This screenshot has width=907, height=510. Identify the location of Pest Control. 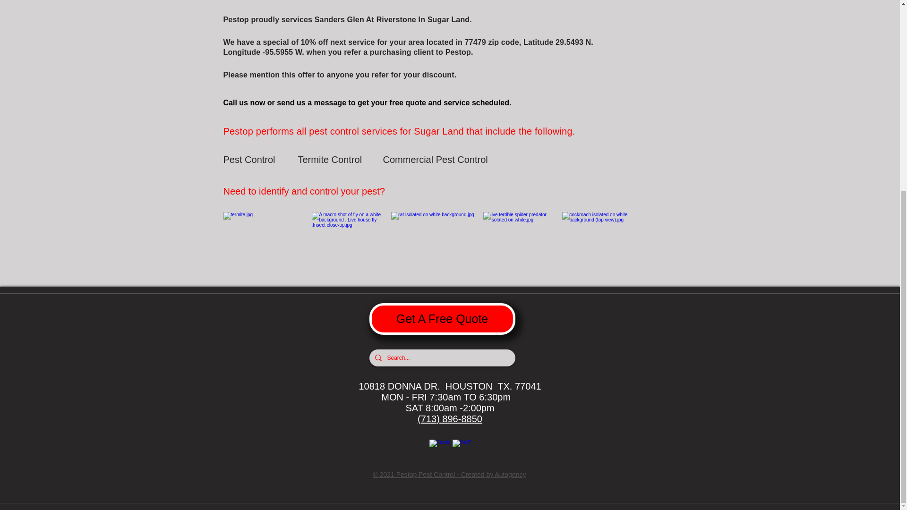
(257, 159).